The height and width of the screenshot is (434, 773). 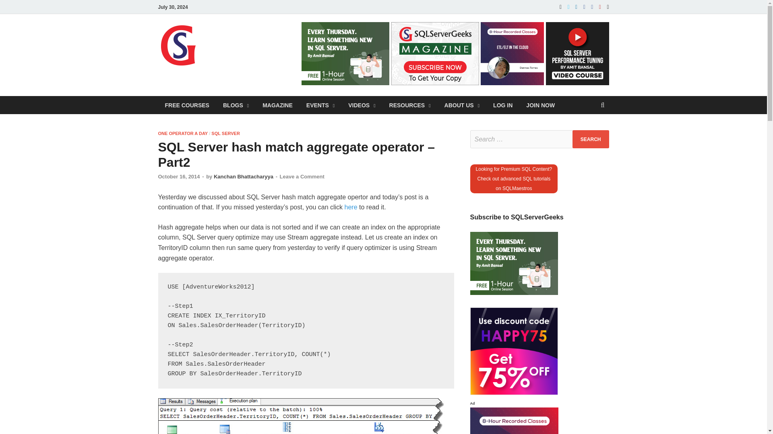 I want to click on EVENTS, so click(x=320, y=105).